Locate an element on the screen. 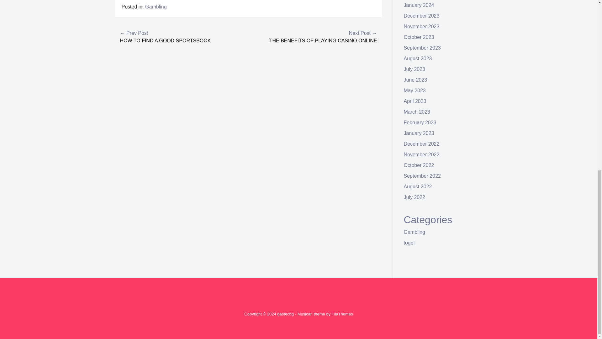  February 2023 is located at coordinates (420, 122).